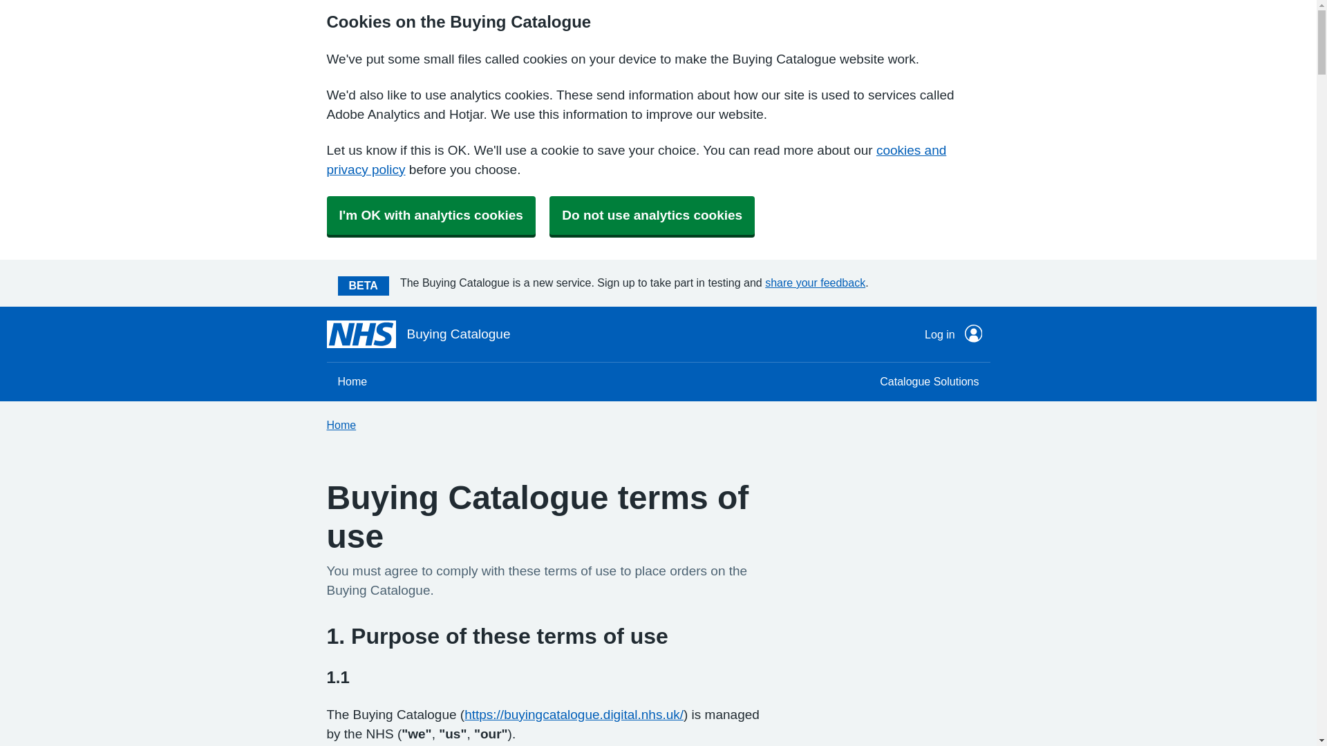 The width and height of the screenshot is (1327, 746). Describe the element at coordinates (929, 381) in the screenshot. I see `Catalogue Solutions` at that location.